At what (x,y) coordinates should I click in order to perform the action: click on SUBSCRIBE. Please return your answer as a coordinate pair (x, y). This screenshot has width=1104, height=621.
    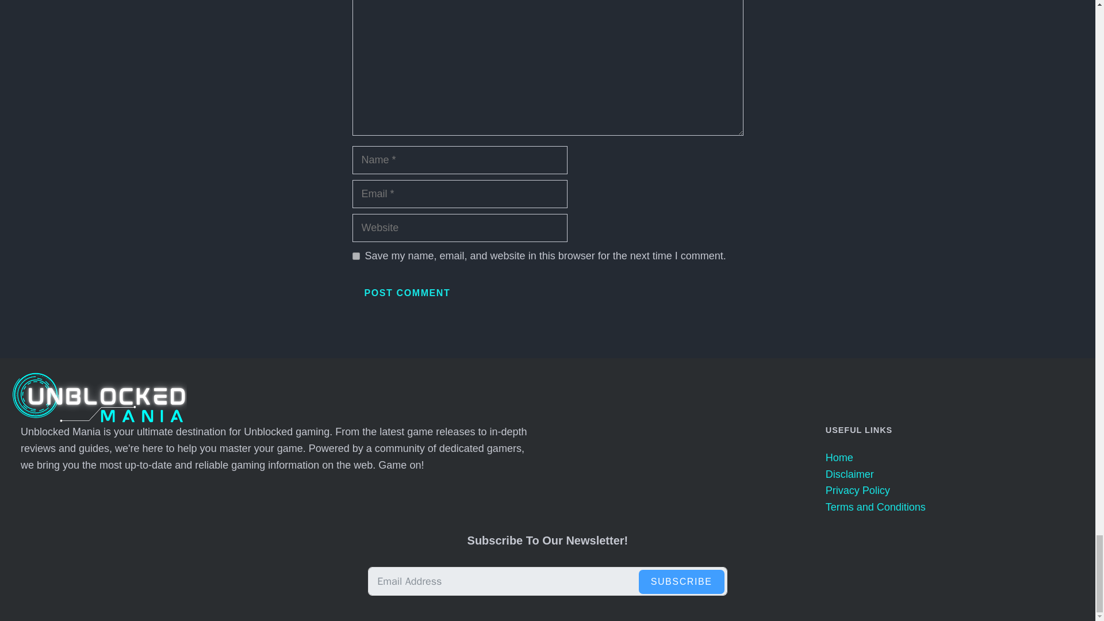
    Looking at the image, I should click on (681, 582).